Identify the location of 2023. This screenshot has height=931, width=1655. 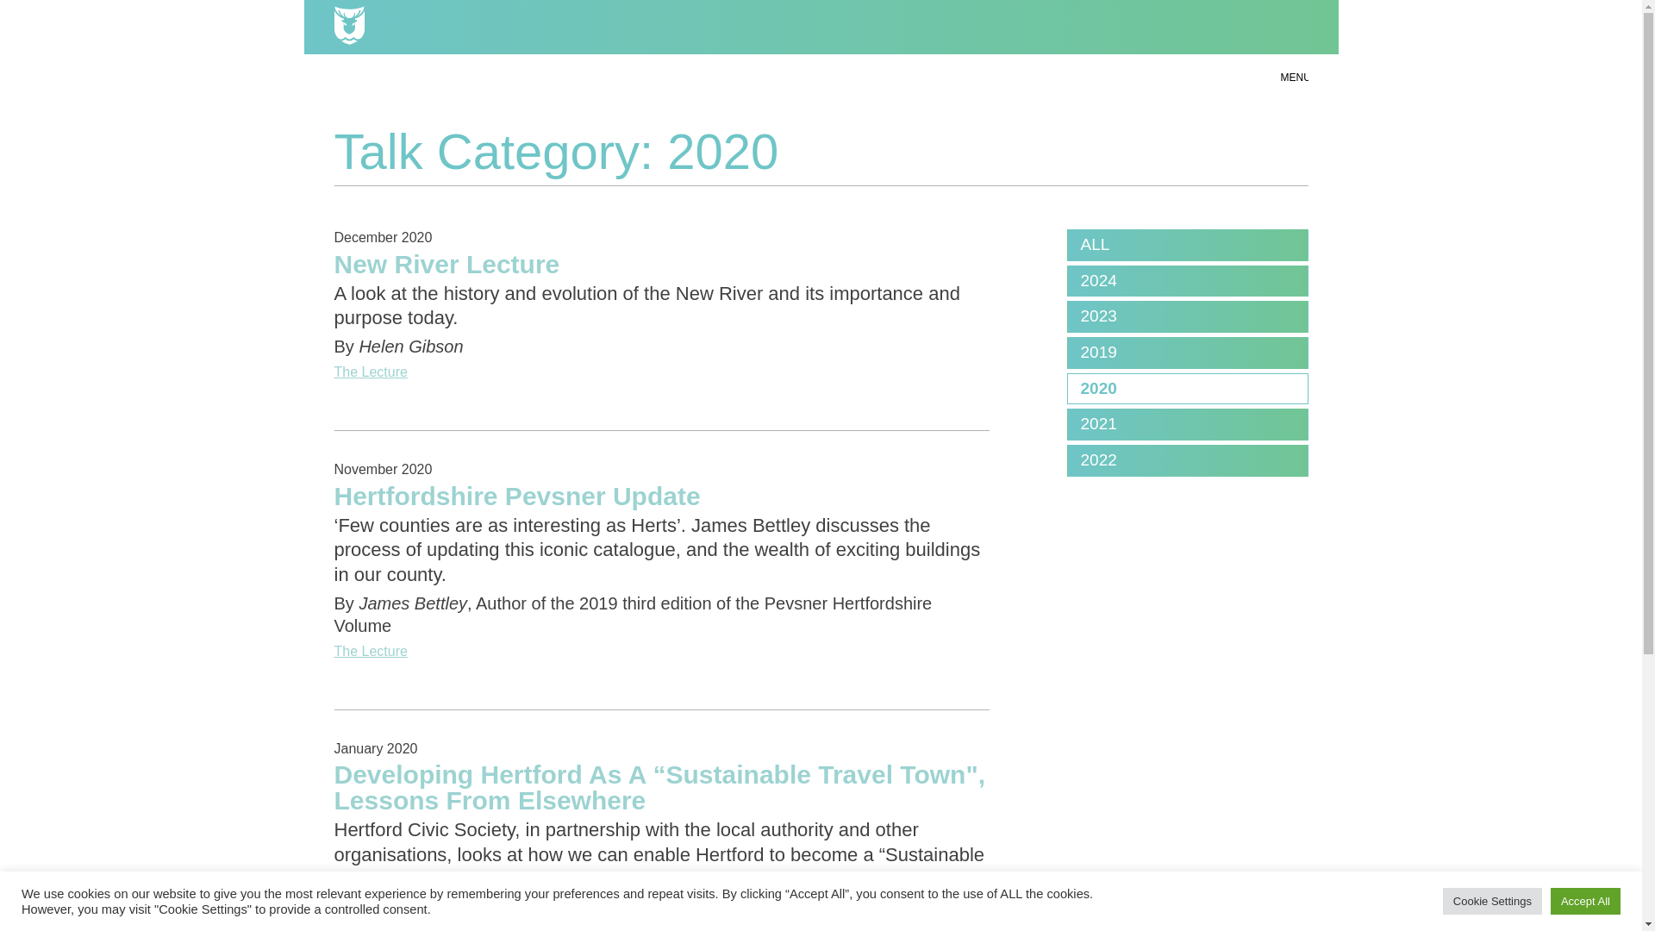
(1187, 316).